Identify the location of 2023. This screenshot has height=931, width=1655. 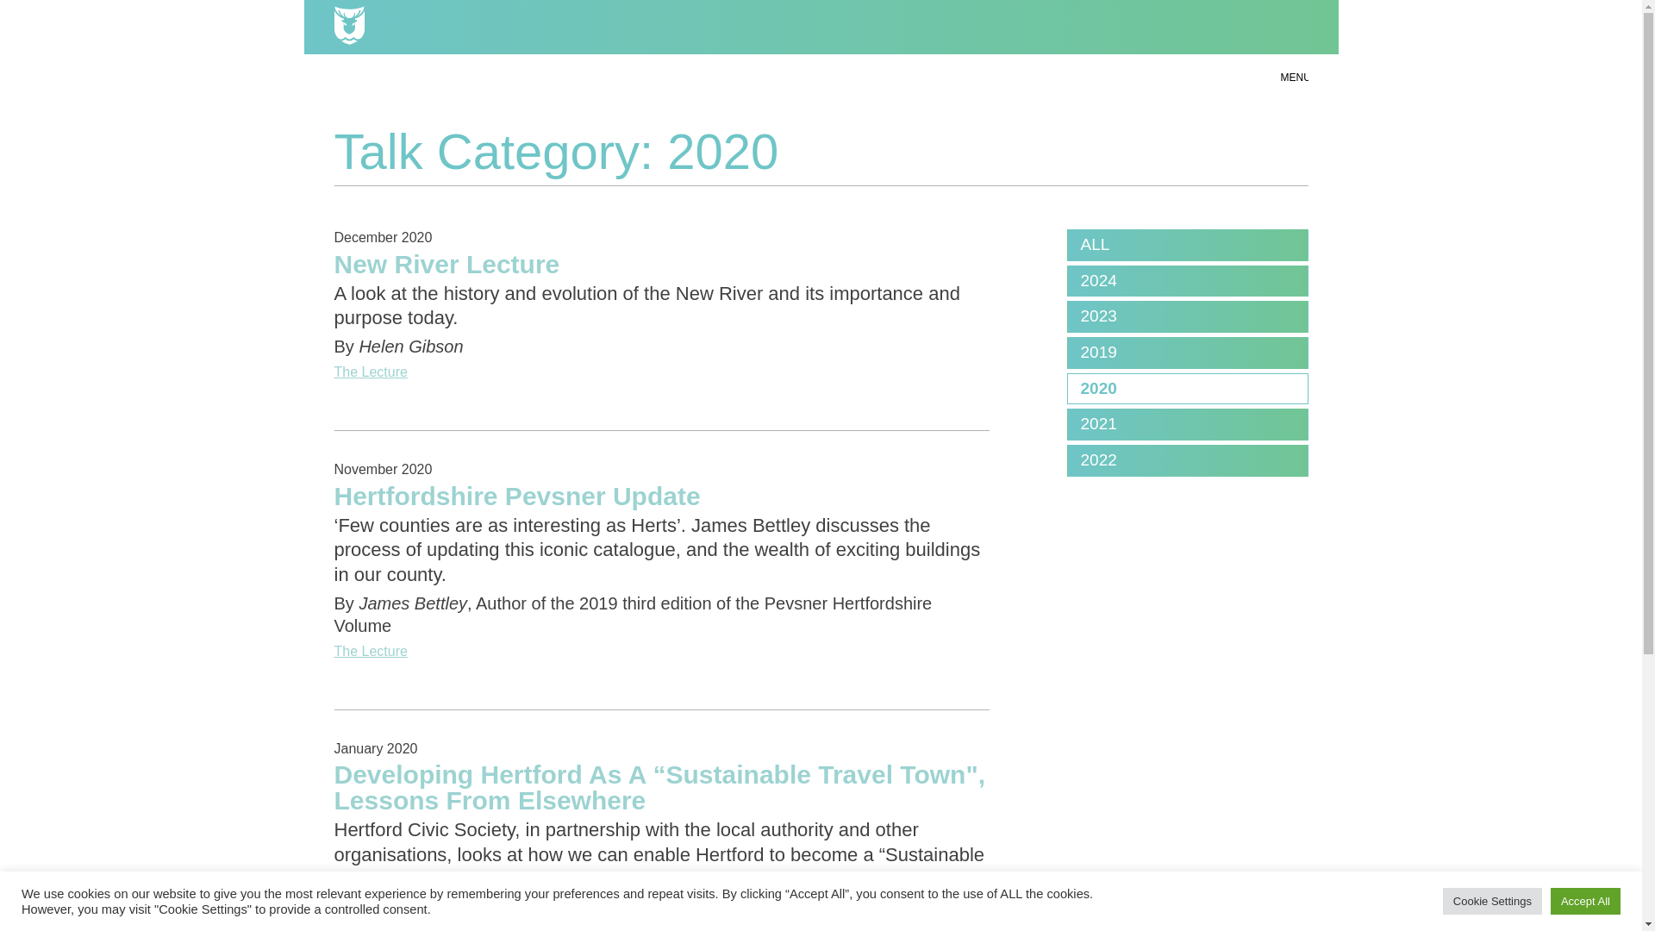
(1187, 316).